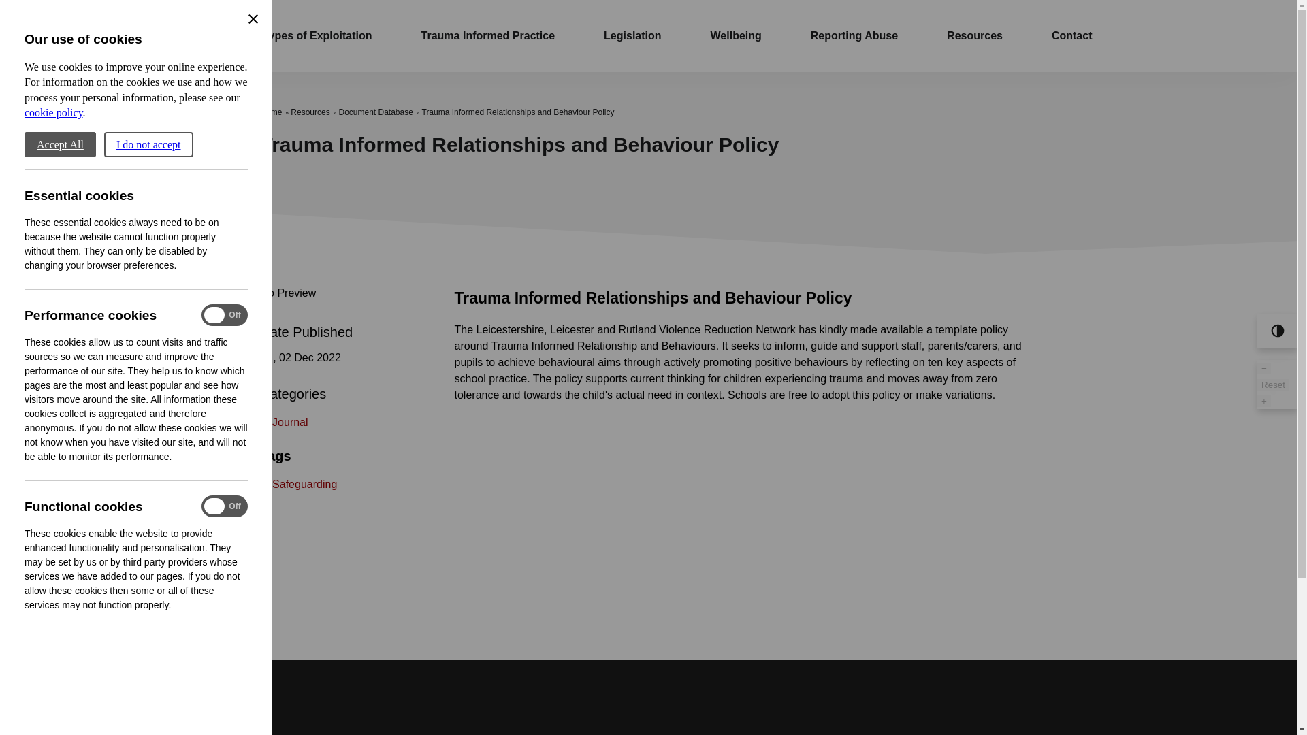 The height and width of the screenshot is (735, 1307). I want to click on Harm Outside The Home, so click(205, 35).